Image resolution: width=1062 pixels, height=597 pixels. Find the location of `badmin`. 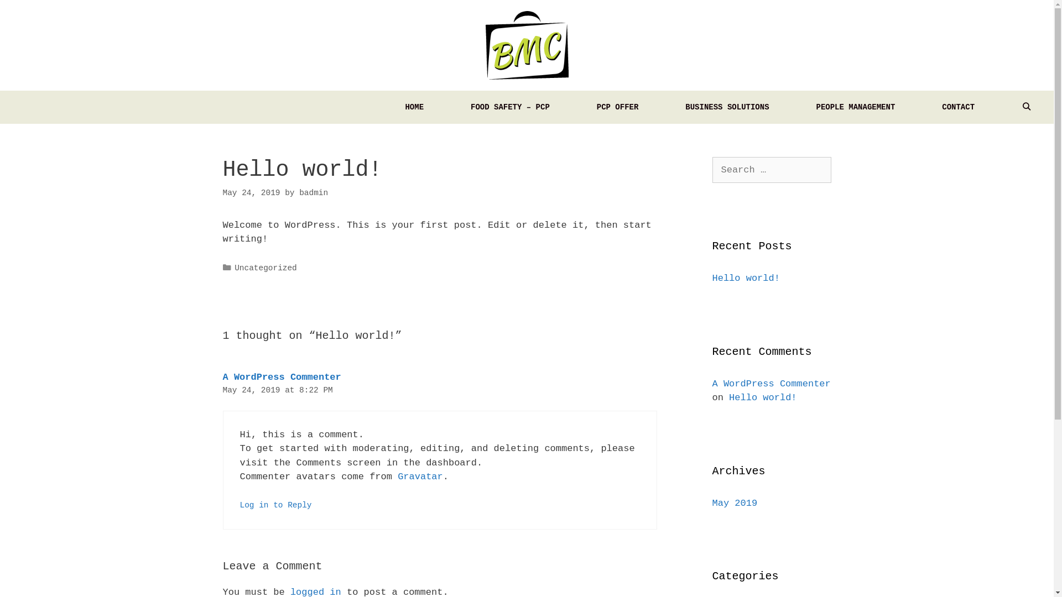

badmin is located at coordinates (314, 193).